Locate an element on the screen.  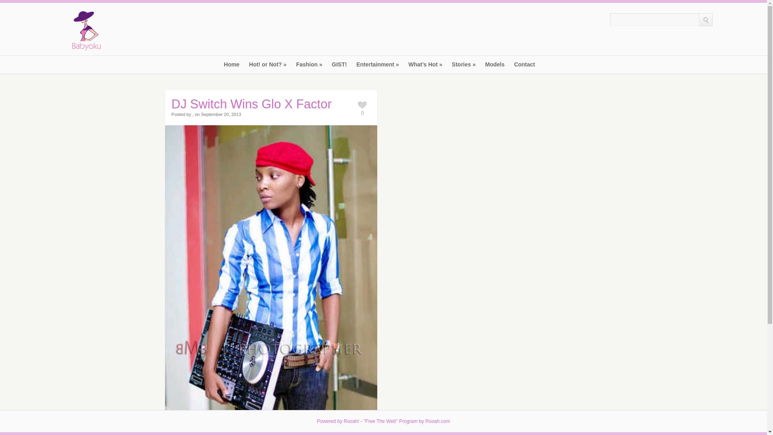
Home is located at coordinates (232, 67).